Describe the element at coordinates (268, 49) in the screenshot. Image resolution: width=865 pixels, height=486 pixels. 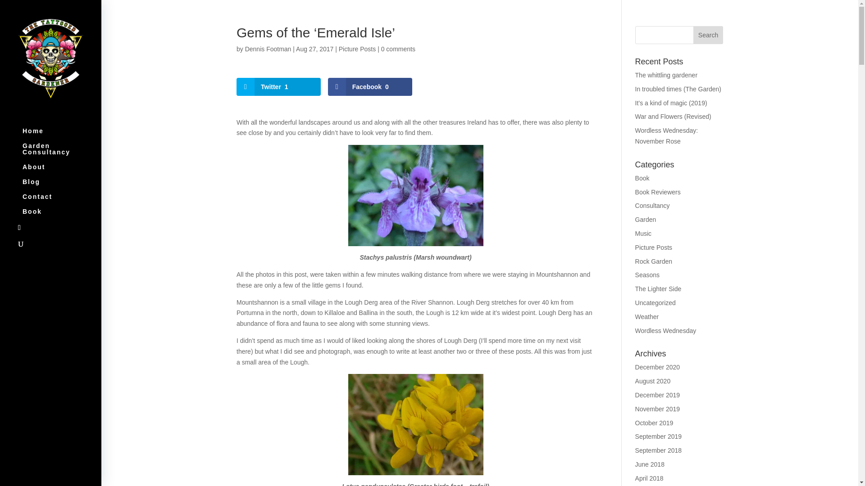
I see `Posts by Dennis Footman` at that location.